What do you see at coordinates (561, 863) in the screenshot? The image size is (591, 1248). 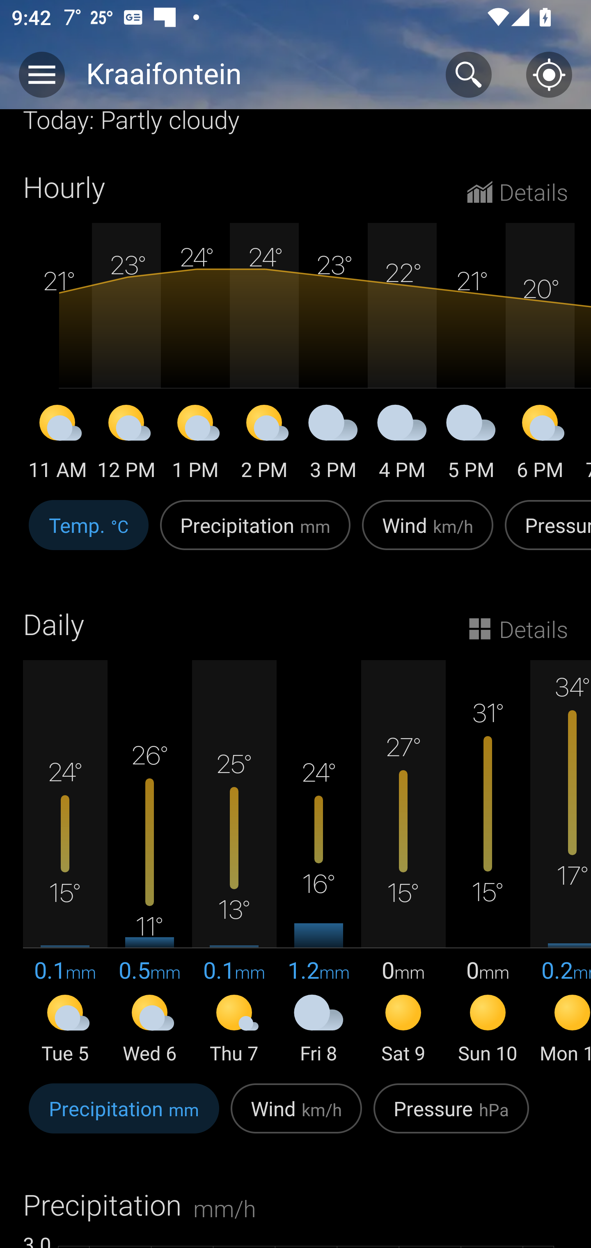 I see `34° 17° 0.2 mm Mon 11` at bounding box center [561, 863].